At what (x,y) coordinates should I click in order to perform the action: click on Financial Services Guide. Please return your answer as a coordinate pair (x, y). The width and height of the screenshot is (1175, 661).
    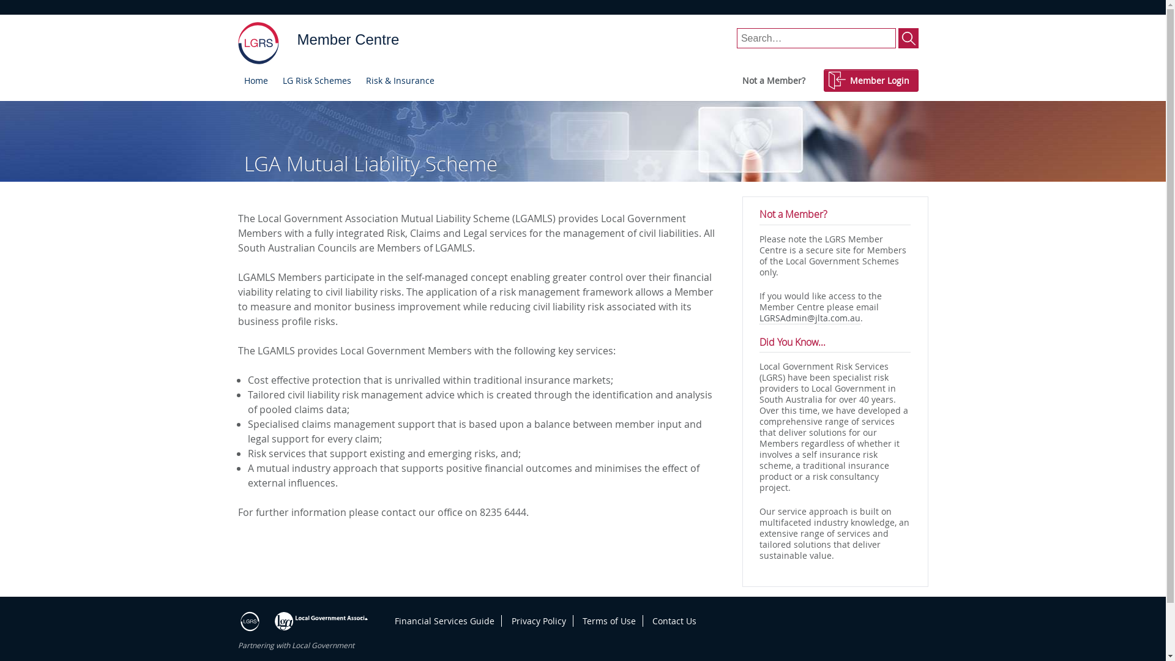
    Looking at the image, I should click on (445, 621).